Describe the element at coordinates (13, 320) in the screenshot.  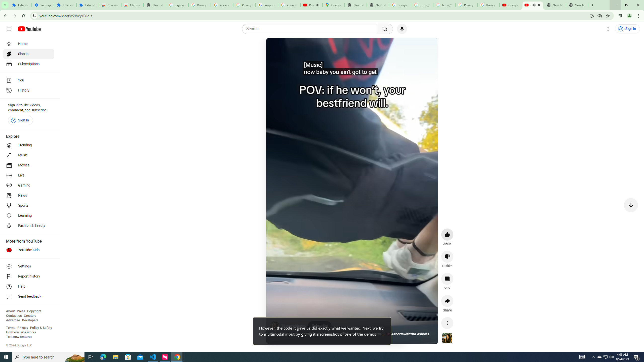
I see `Advertise` at that location.